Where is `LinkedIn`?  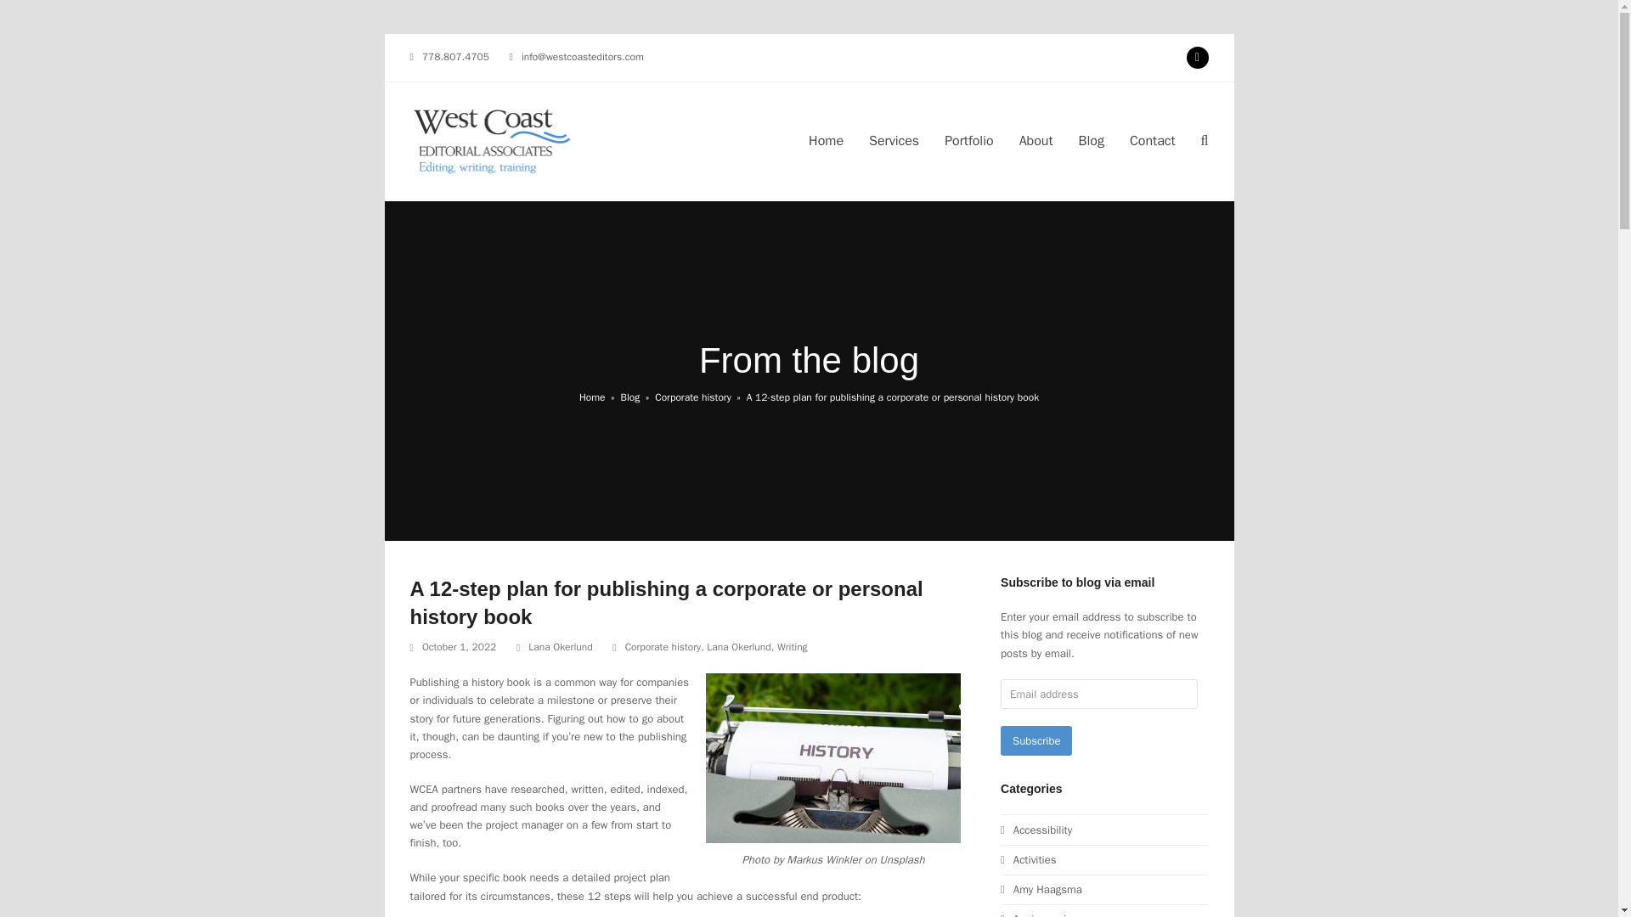 LinkedIn is located at coordinates (1196, 58).